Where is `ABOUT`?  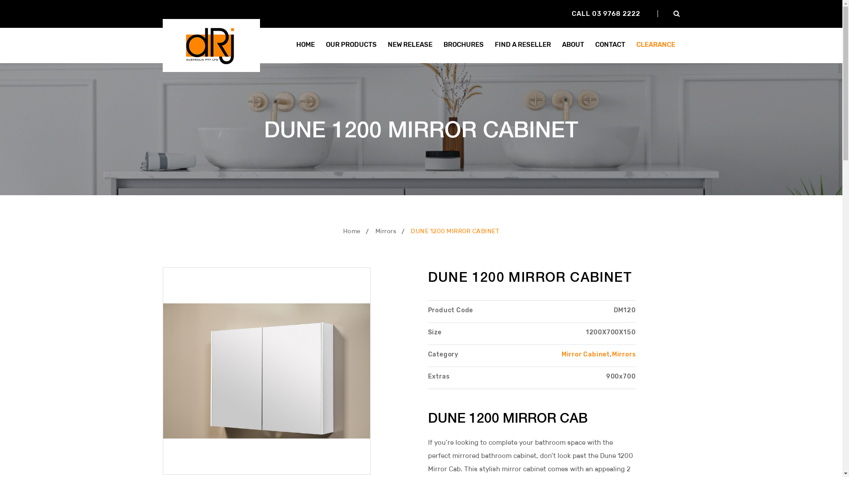 ABOUT is located at coordinates (573, 45).